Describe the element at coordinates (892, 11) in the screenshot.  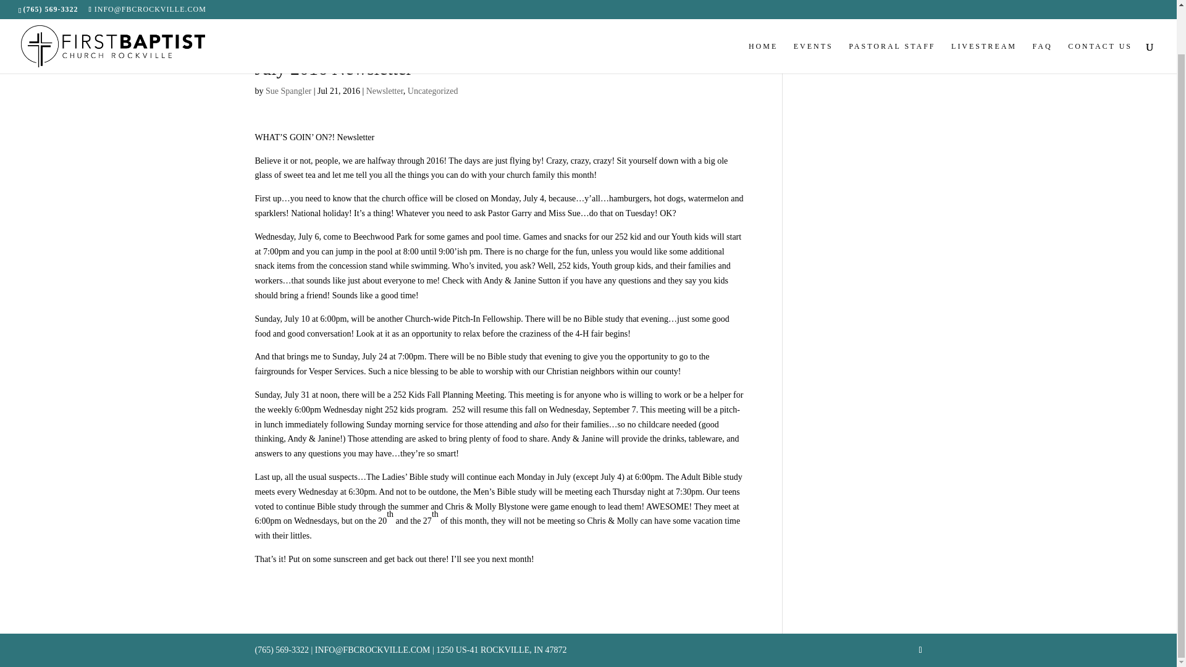
I see `PASTORAL STAFF` at that location.